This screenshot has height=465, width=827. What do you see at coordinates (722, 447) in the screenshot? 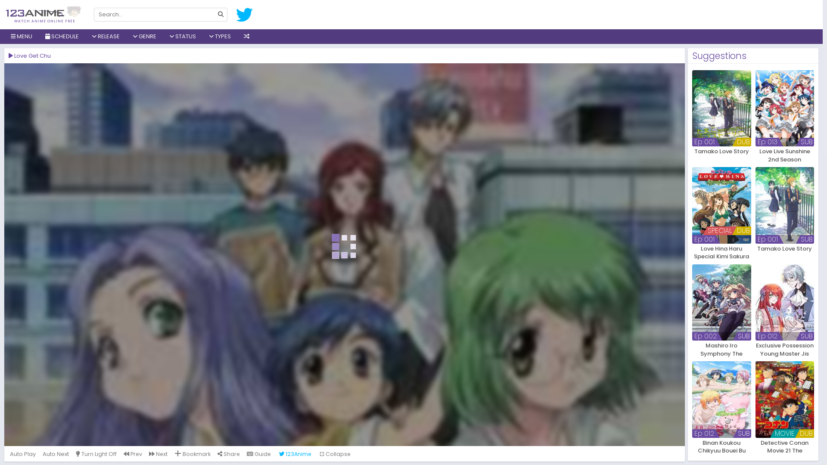
I see `Binan Koukou Chikyuu Bouei Bu Love Love` at bounding box center [722, 447].